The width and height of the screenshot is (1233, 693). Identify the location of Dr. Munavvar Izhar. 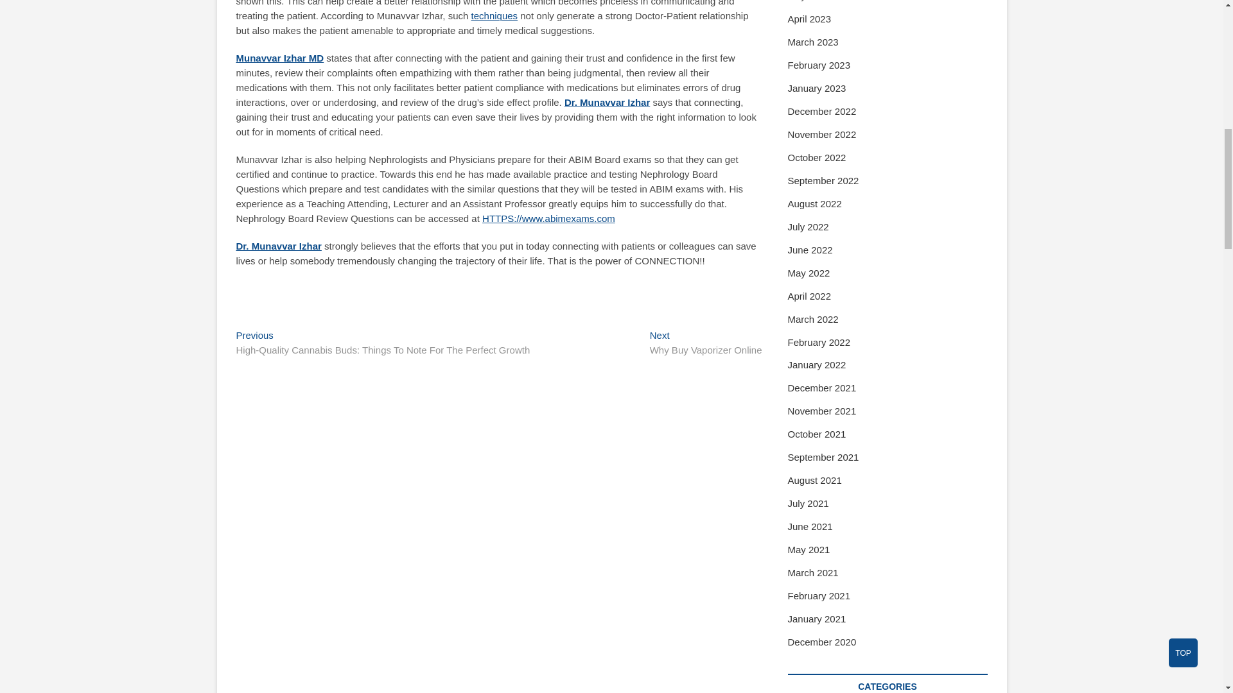
(279, 246).